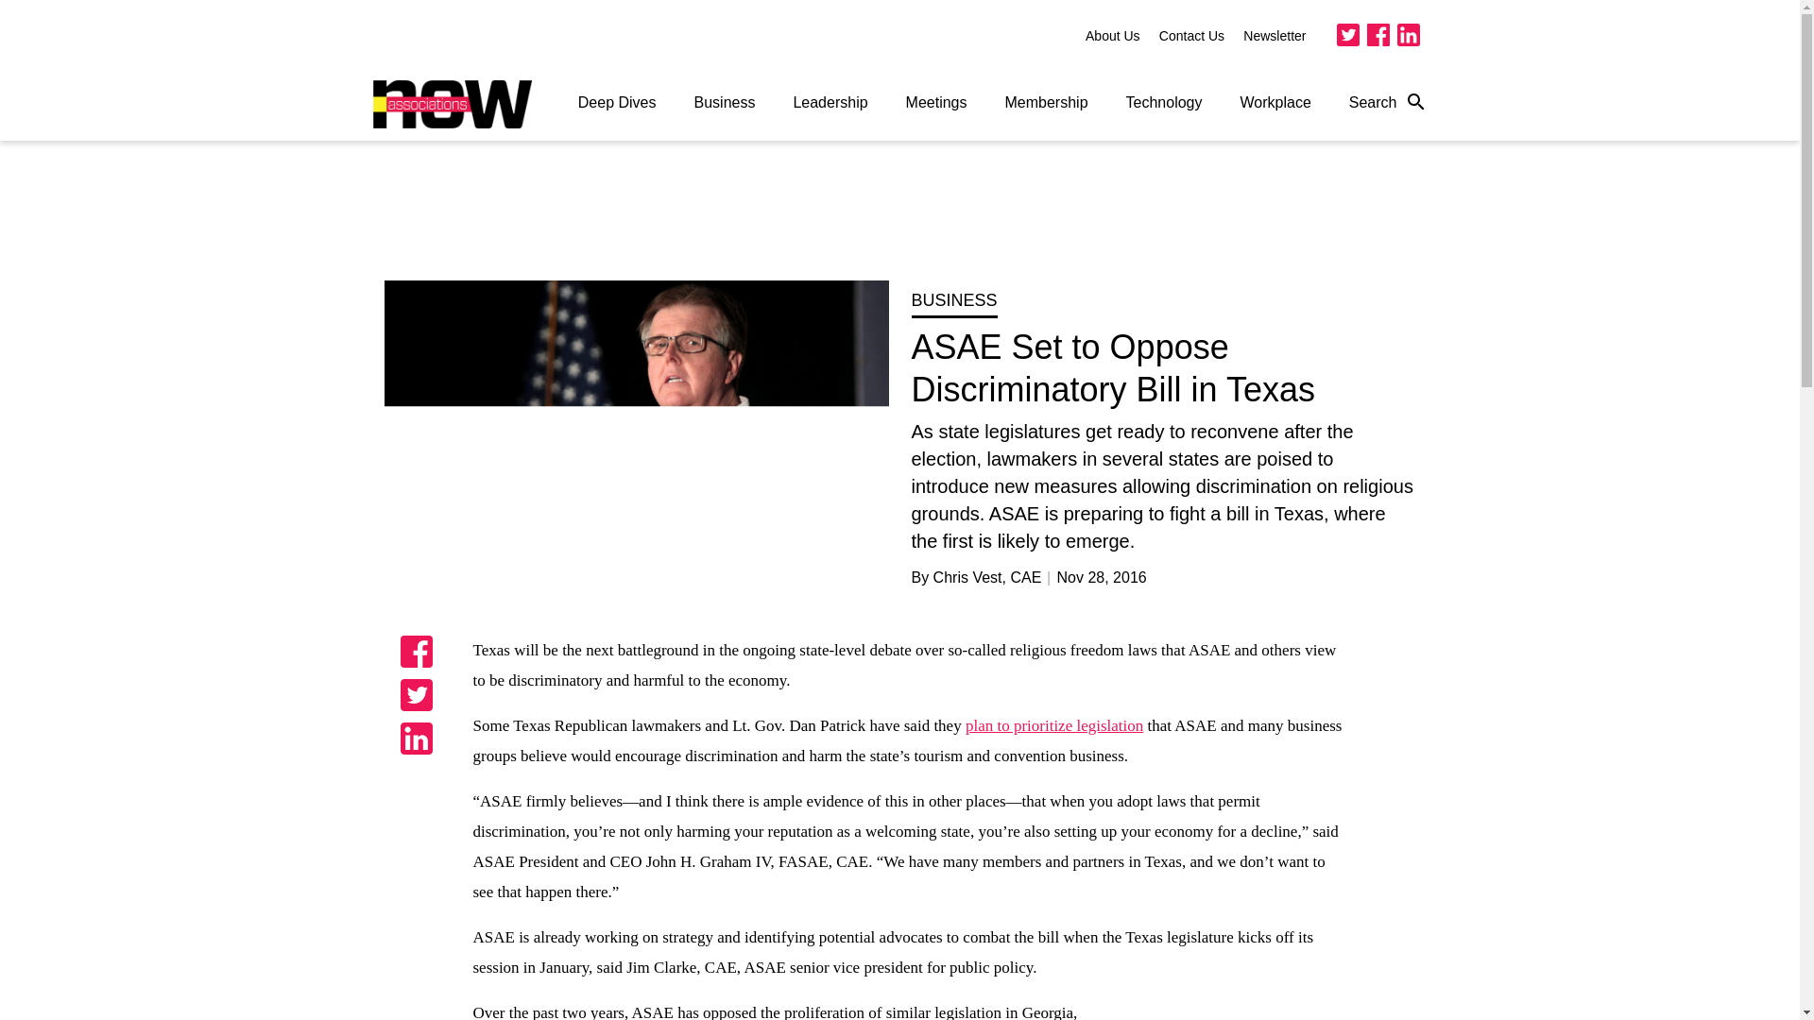  Describe the element at coordinates (1113, 36) in the screenshot. I see `About Us` at that location.